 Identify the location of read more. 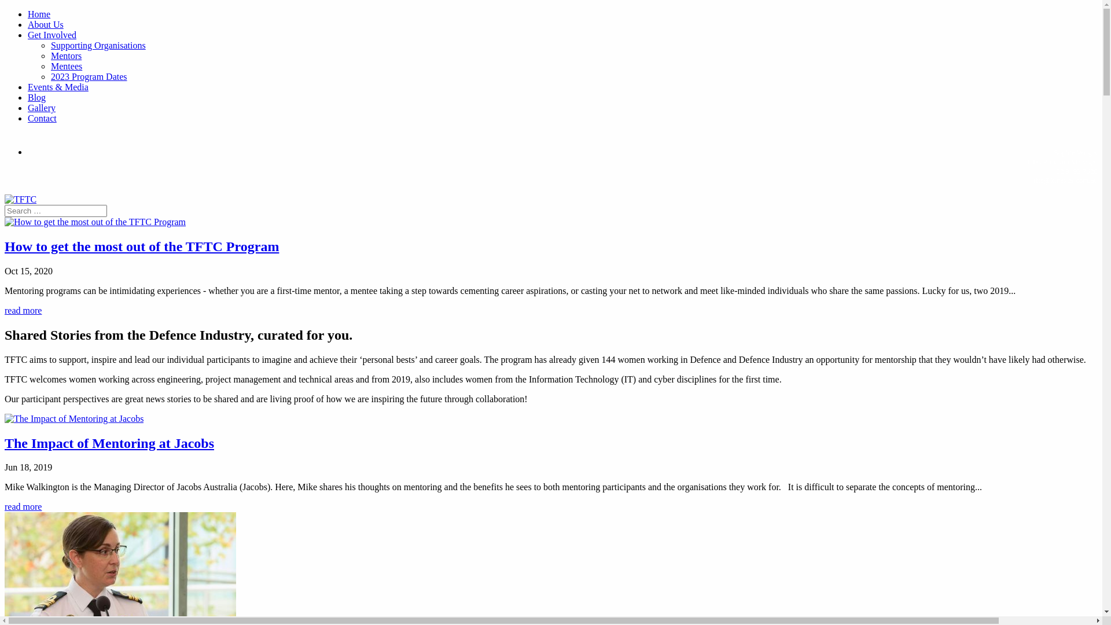
(23, 310).